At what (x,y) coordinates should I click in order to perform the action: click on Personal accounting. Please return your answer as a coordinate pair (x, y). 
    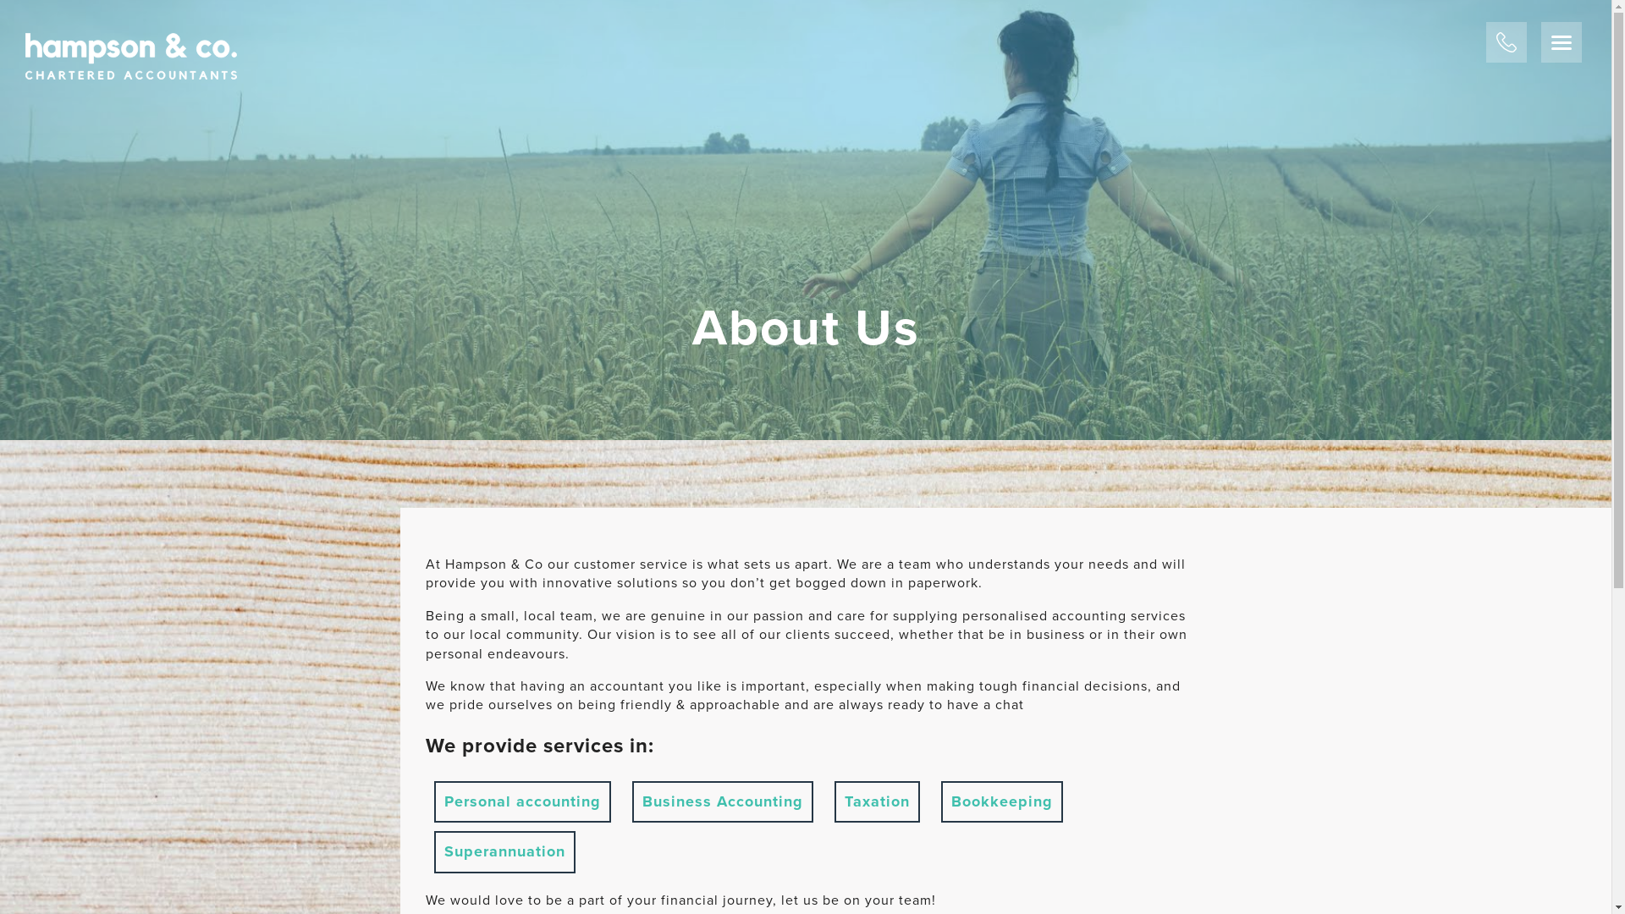
    Looking at the image, I should click on (521, 802).